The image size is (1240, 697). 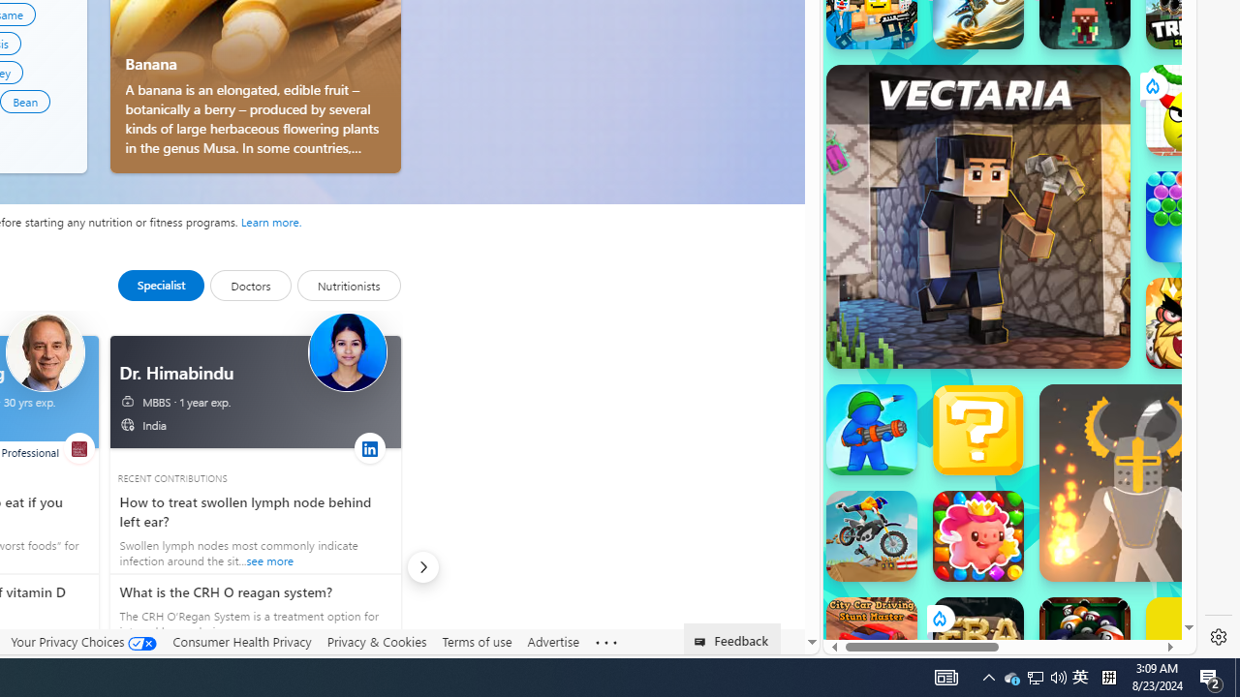 What do you see at coordinates (978, 216) in the screenshot?
I see `Vectaria.io` at bounding box center [978, 216].